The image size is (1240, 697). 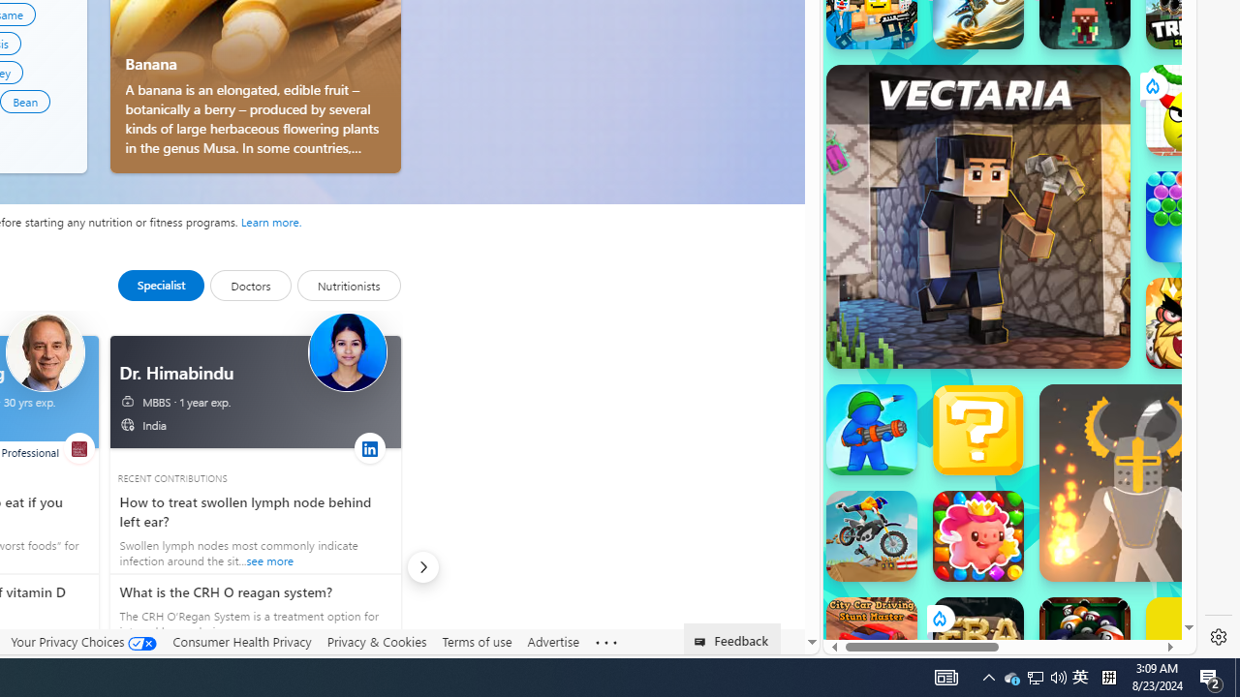 What do you see at coordinates (978, 216) in the screenshot?
I see `Vectaria.io` at bounding box center [978, 216].